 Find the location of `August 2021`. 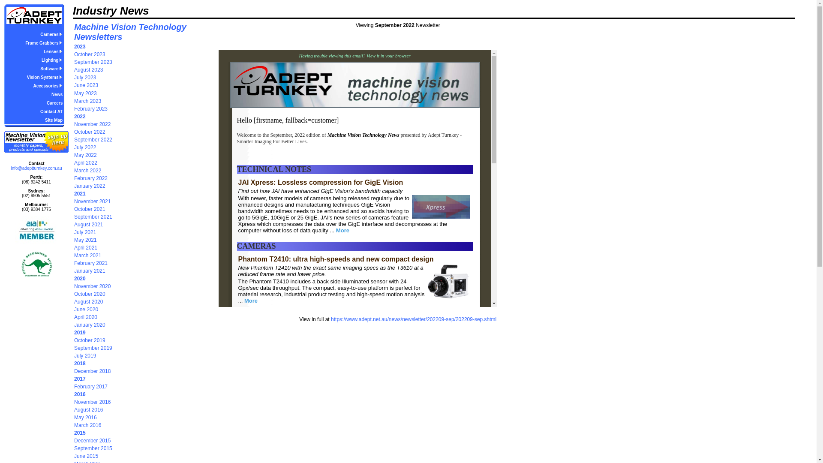

August 2021 is located at coordinates (88, 225).